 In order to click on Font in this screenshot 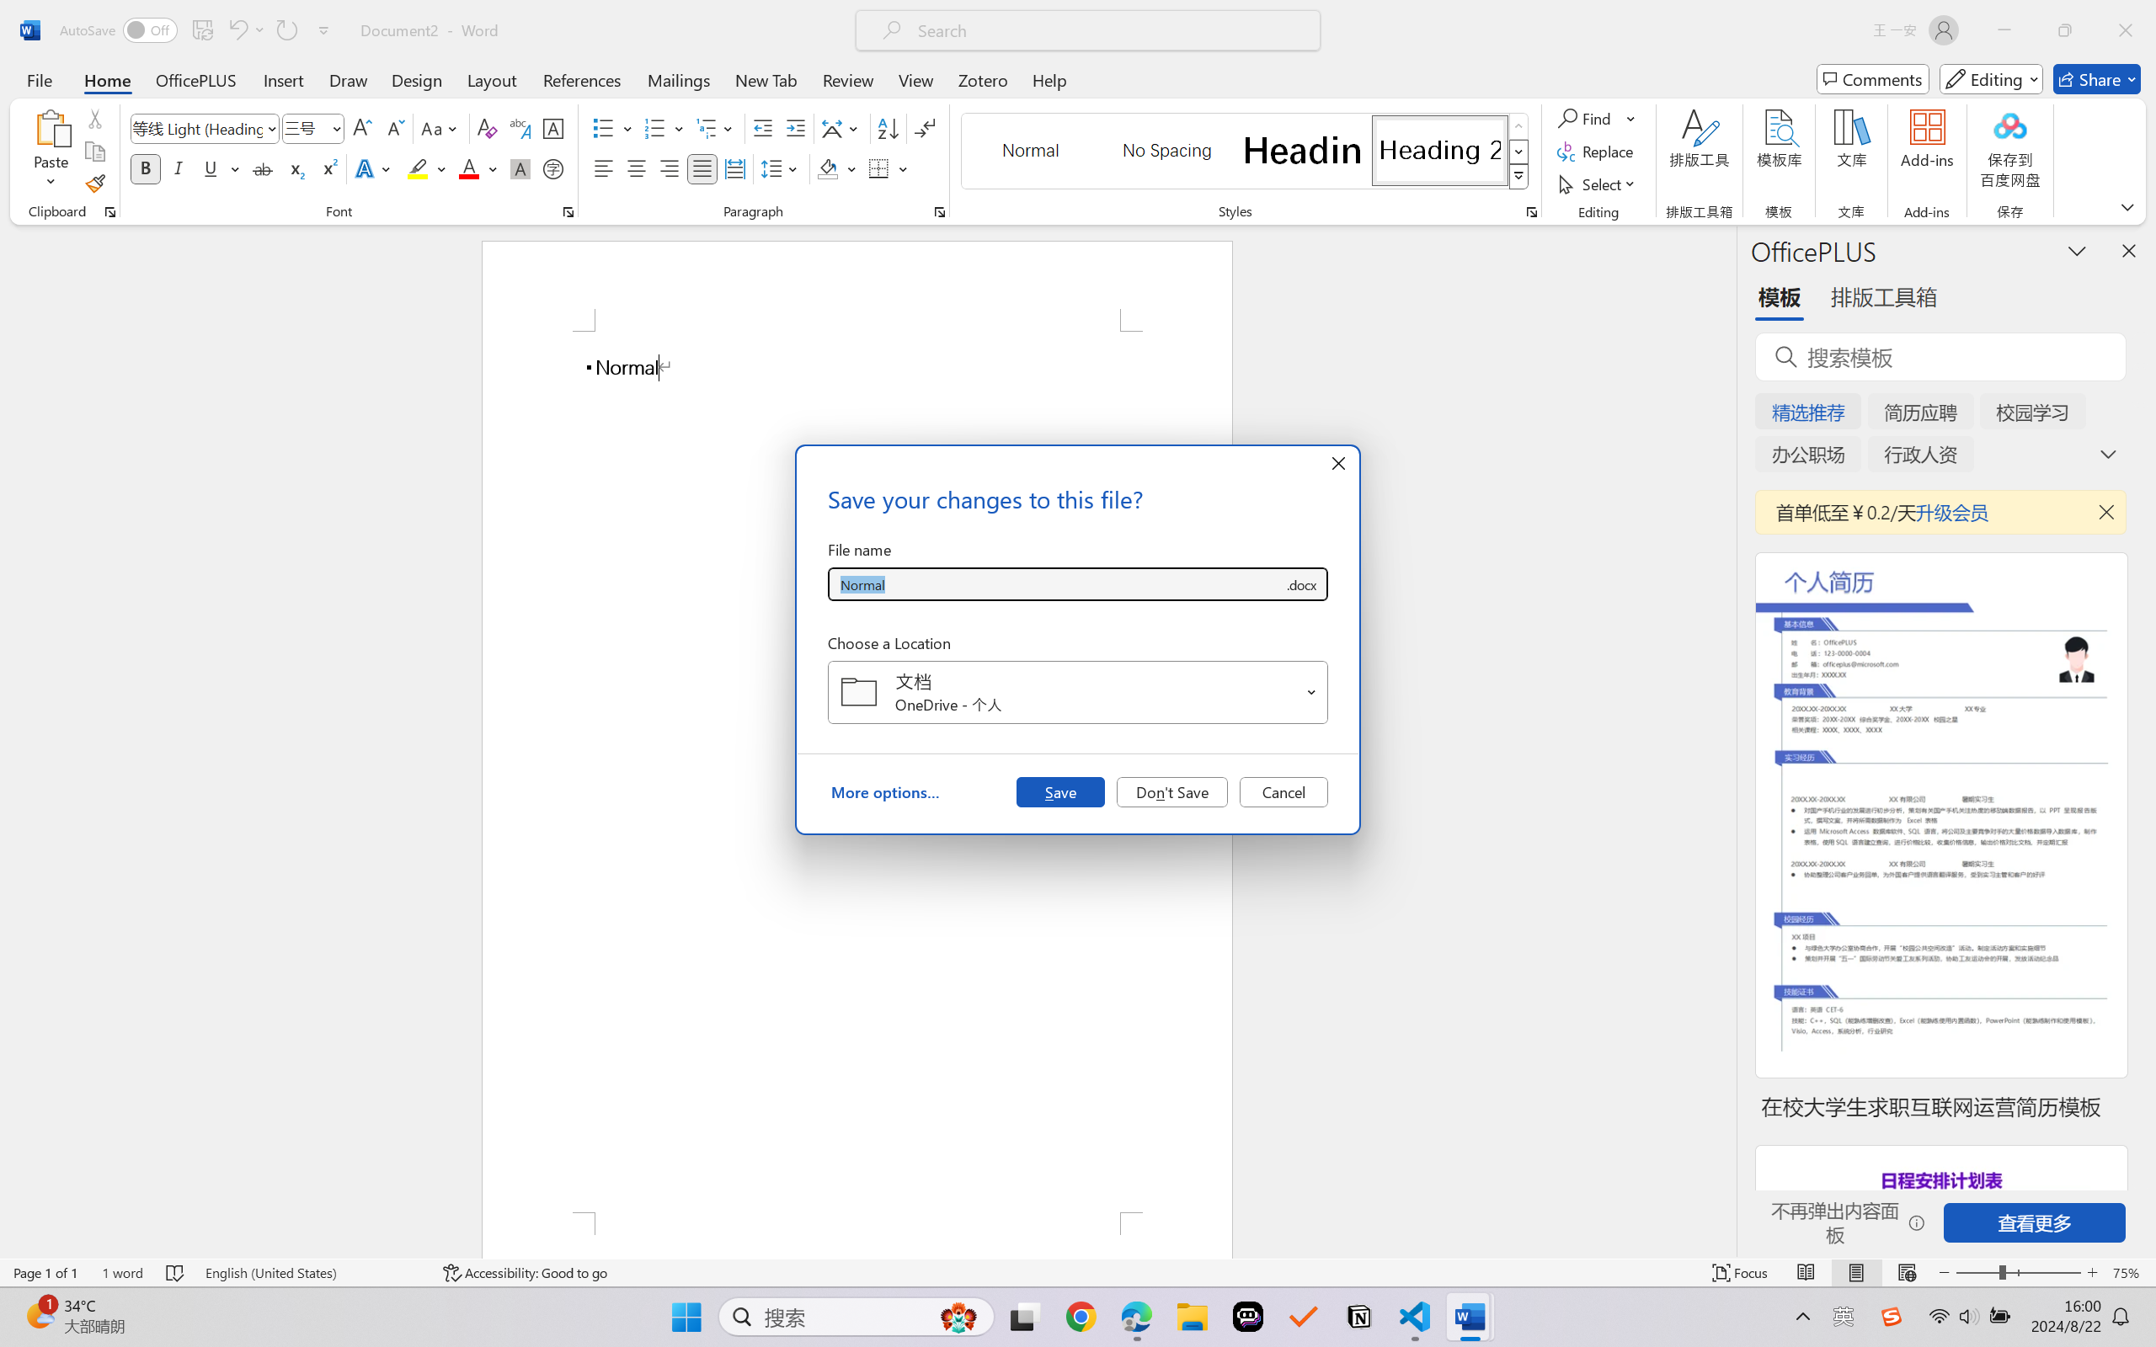, I will do `click(197, 128)`.